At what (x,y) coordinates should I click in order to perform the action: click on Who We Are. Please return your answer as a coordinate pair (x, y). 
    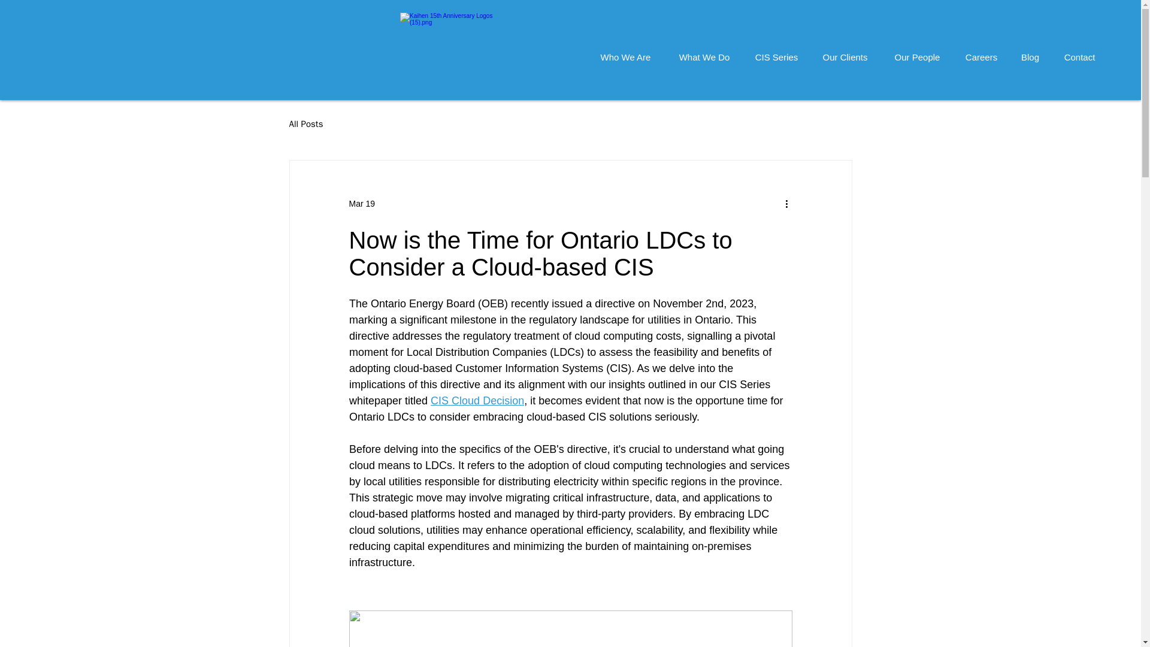
    Looking at the image, I should click on (625, 52).